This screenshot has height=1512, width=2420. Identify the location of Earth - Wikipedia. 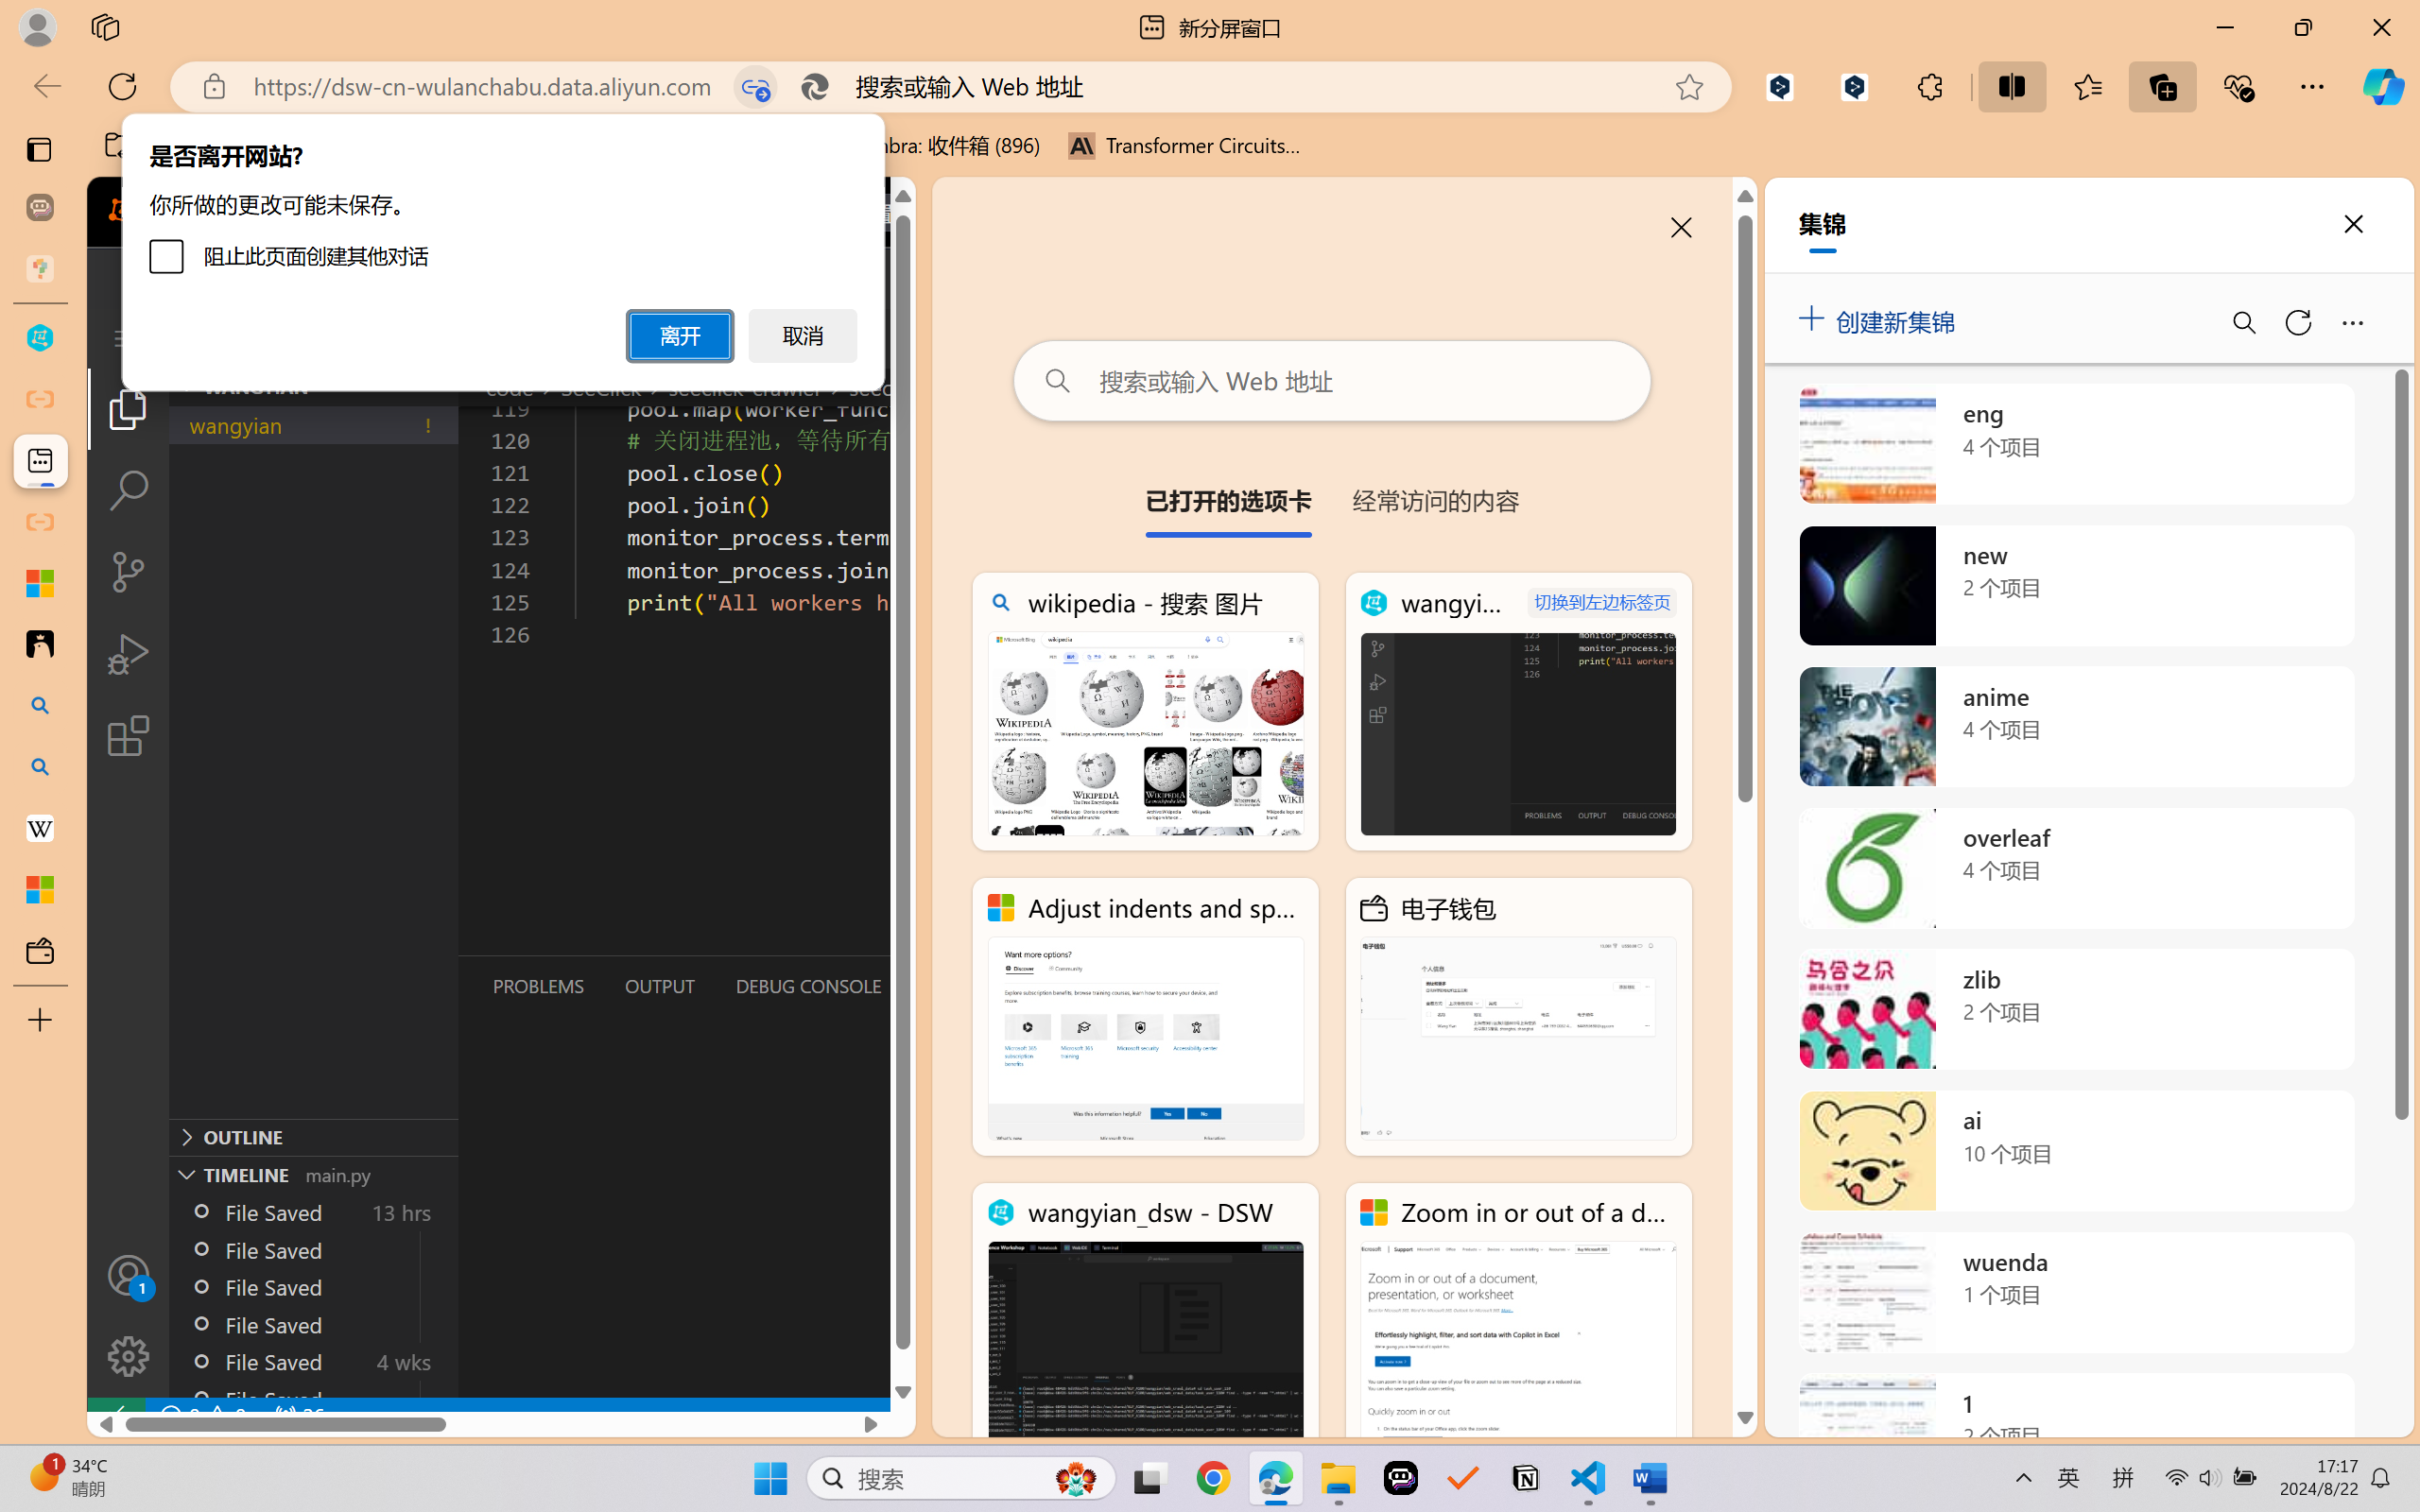
(40, 828).